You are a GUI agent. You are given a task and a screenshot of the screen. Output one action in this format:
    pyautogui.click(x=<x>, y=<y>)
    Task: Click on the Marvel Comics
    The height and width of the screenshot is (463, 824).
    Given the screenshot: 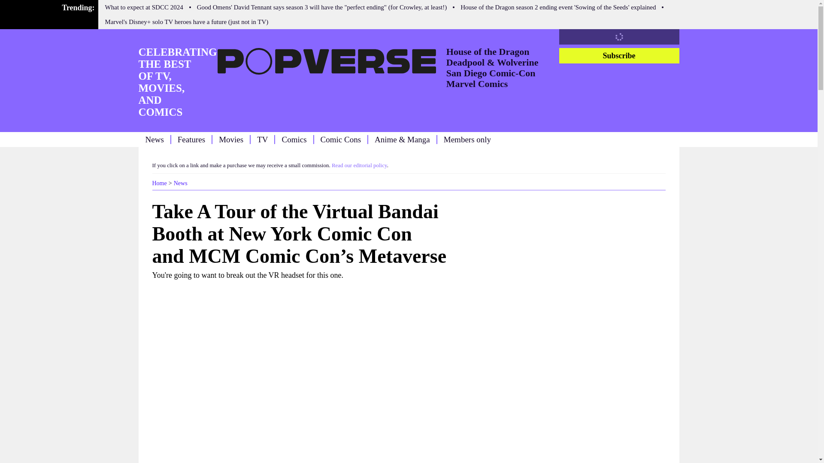 What is the action you would take?
    pyautogui.click(x=477, y=84)
    